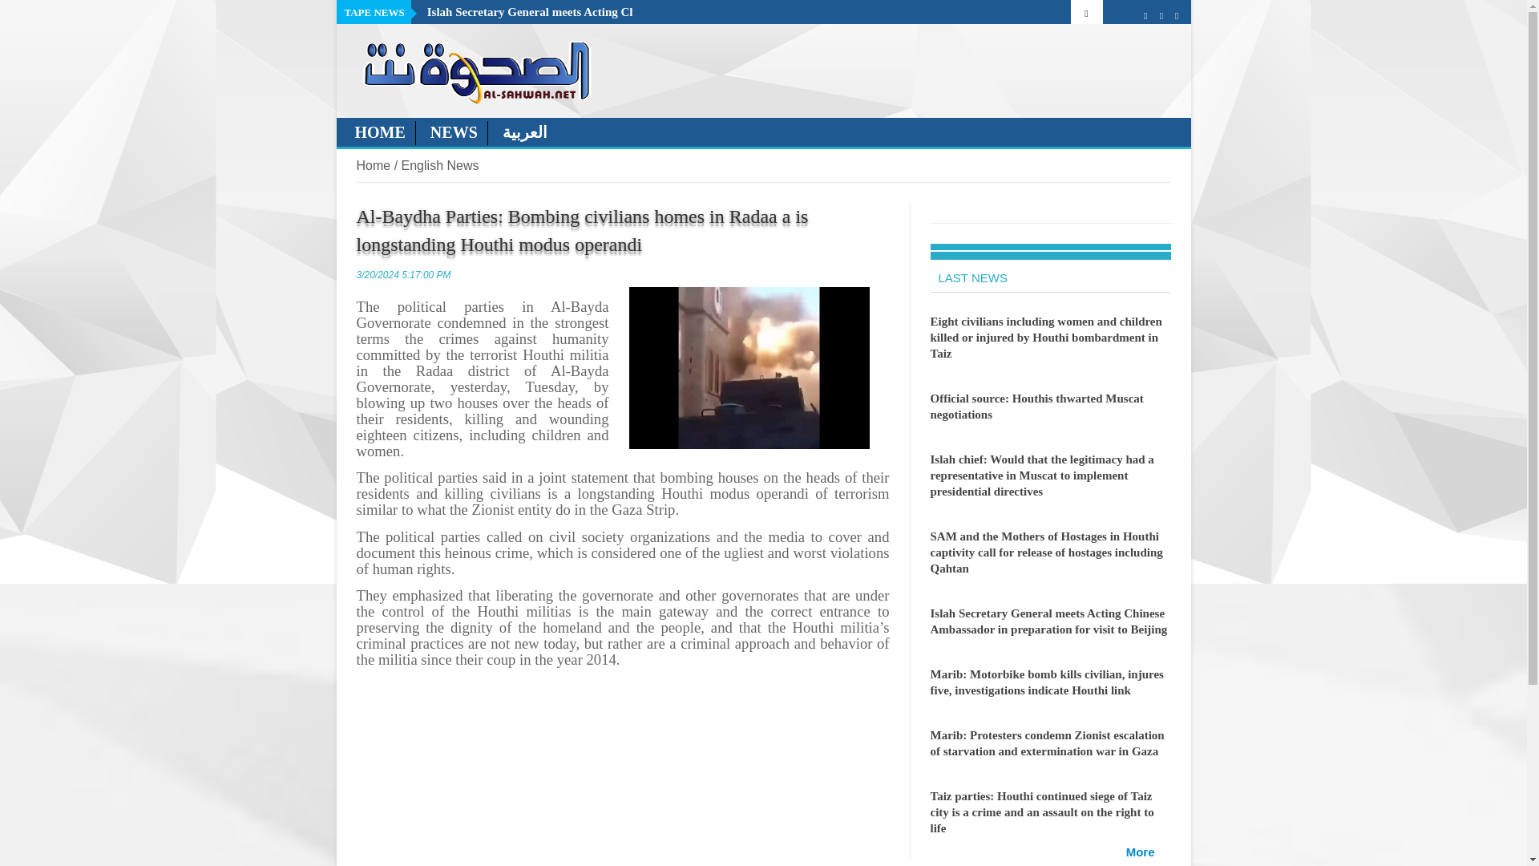  I want to click on Official source: Houthis thwarted Muscat negotiations, so click(1036, 406).